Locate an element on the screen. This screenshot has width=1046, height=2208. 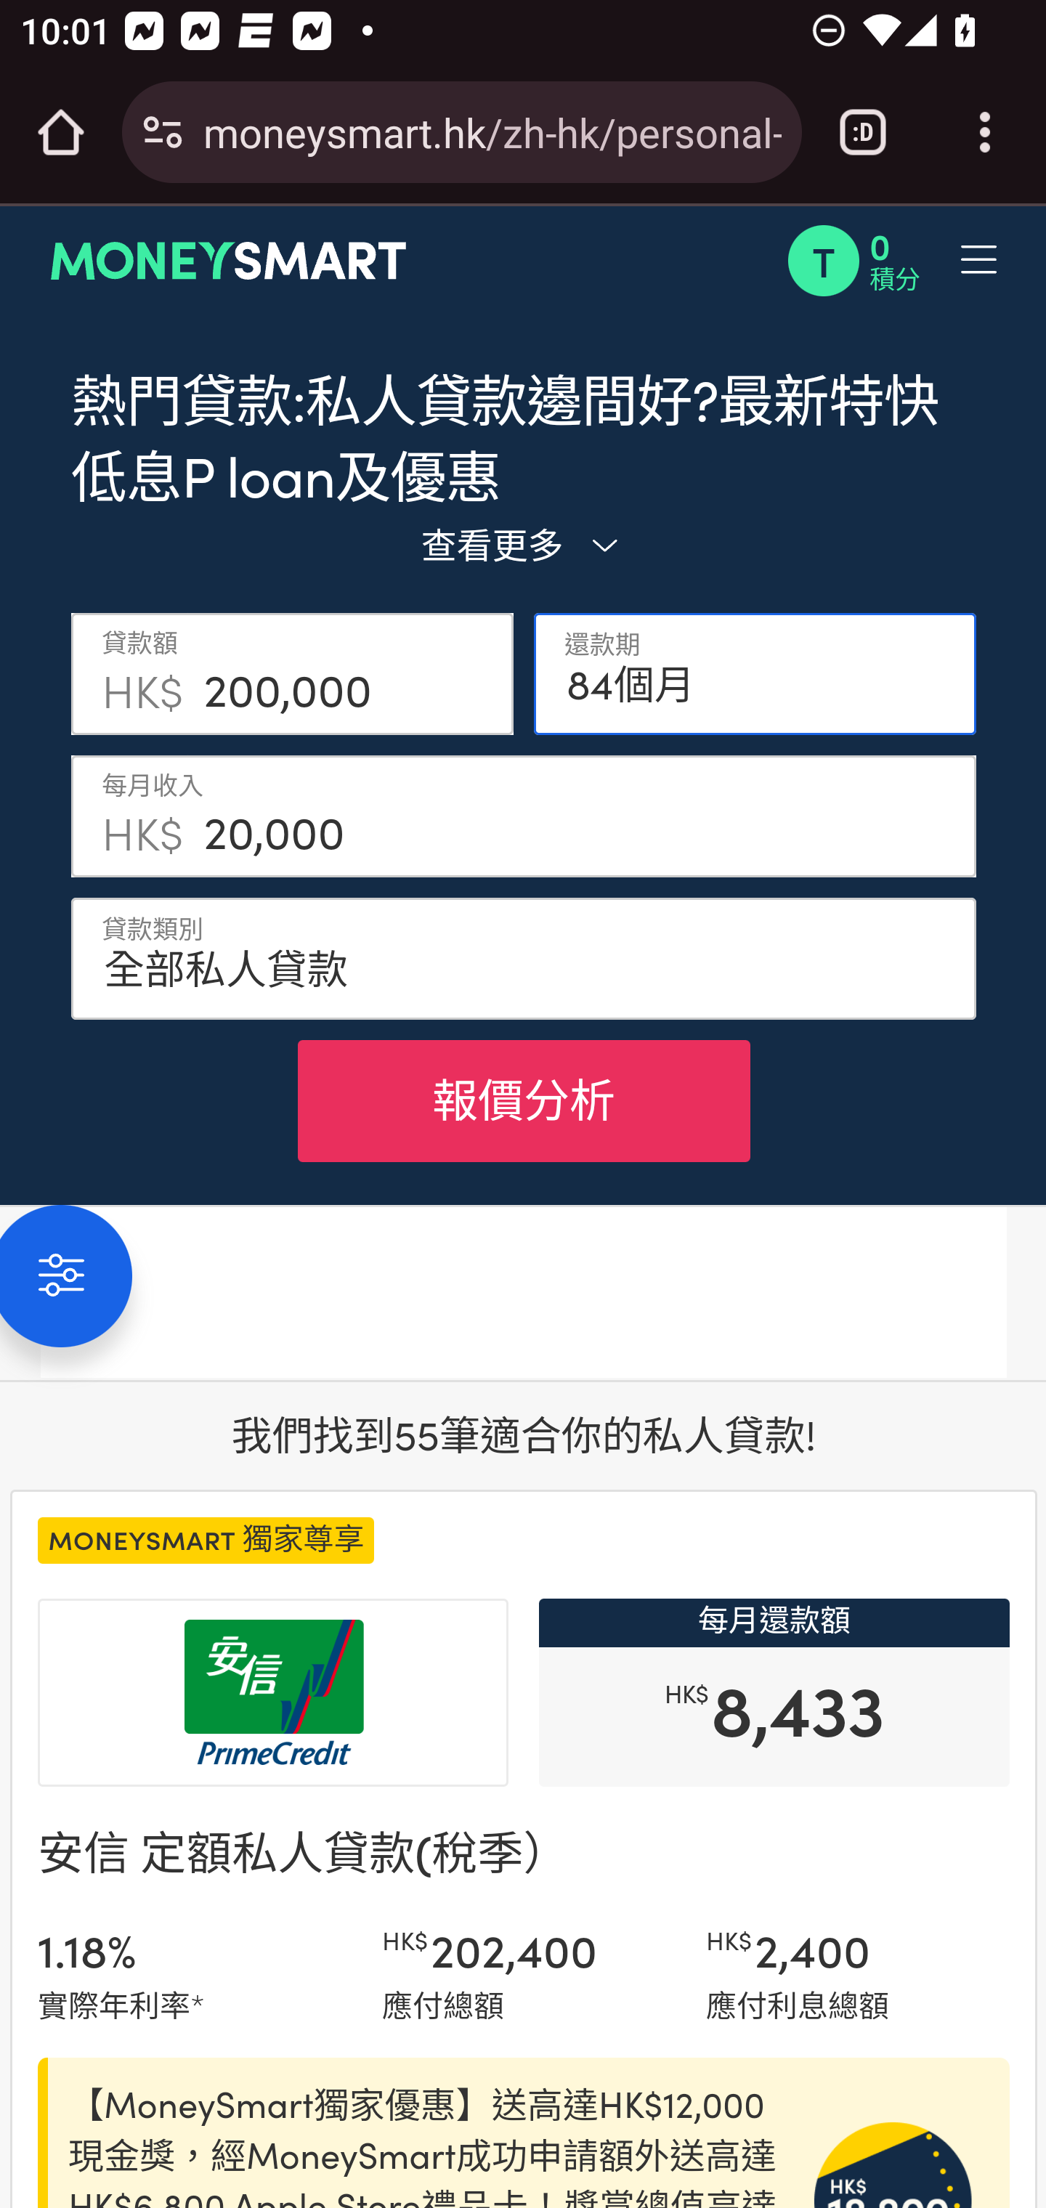
200,000 is located at coordinates (349, 673).